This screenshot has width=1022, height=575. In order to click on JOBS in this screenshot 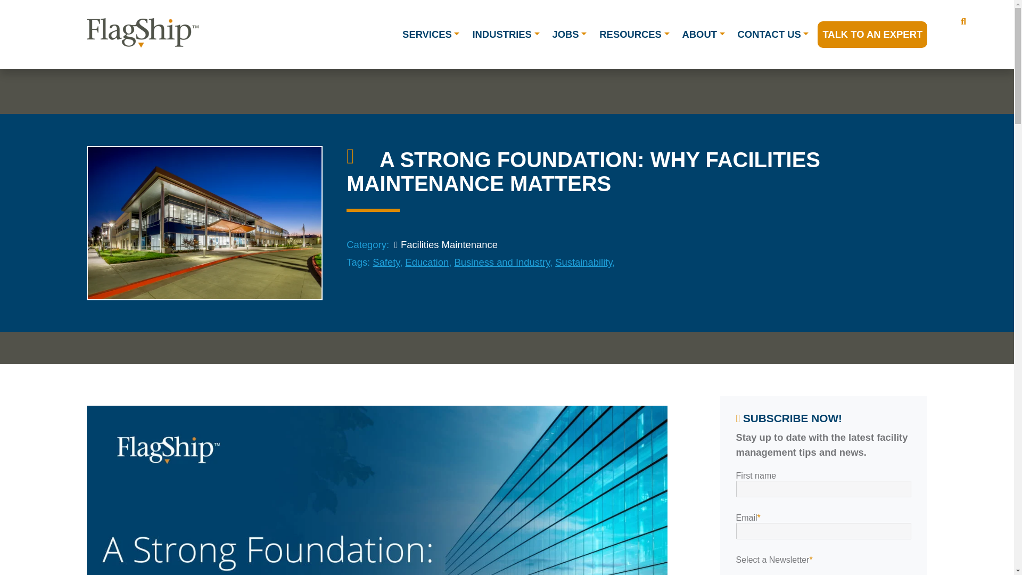, I will do `click(570, 34)`.